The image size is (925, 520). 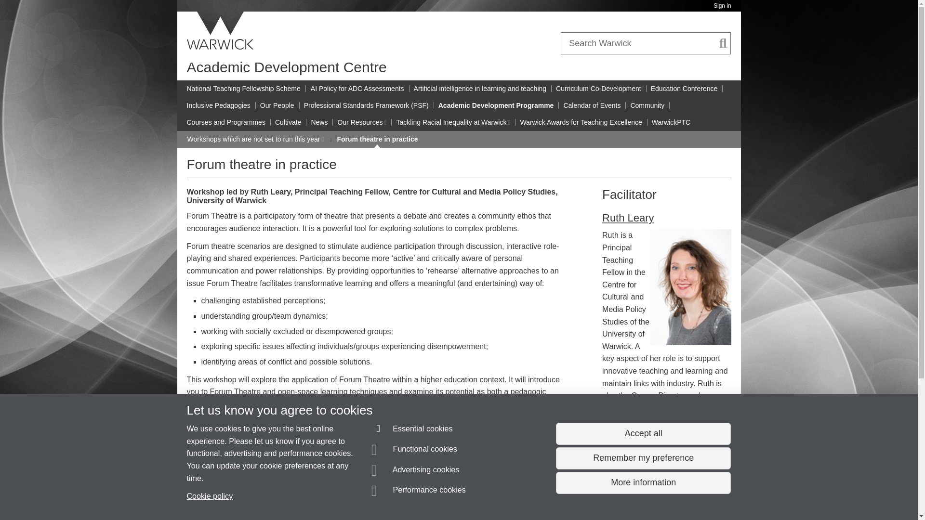 What do you see at coordinates (226, 122) in the screenshot?
I see `Courses and Programmes` at bounding box center [226, 122].